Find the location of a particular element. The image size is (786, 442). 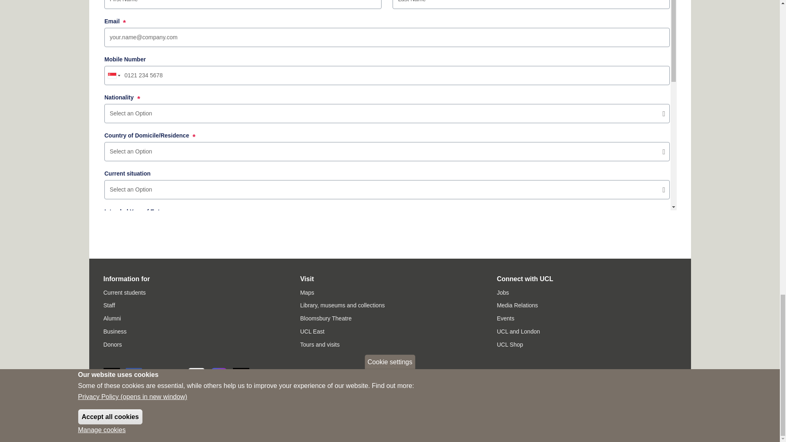

UCL East is located at coordinates (312, 331).